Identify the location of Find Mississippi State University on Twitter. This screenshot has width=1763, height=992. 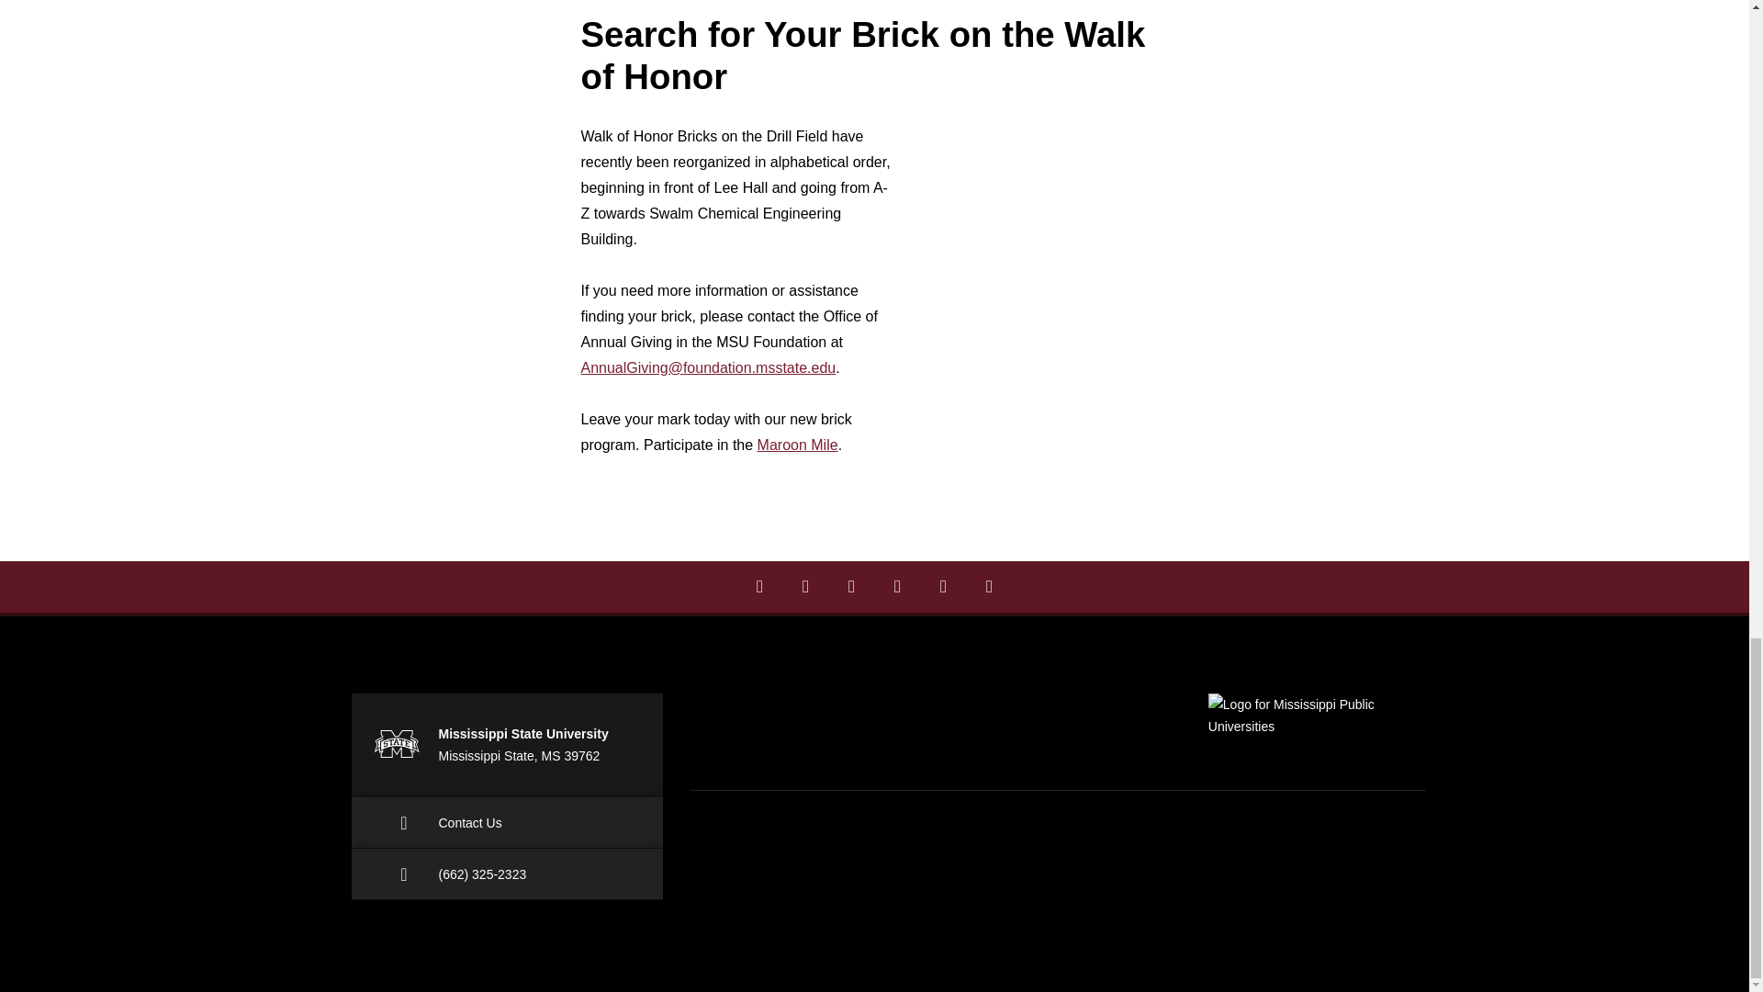
(943, 587).